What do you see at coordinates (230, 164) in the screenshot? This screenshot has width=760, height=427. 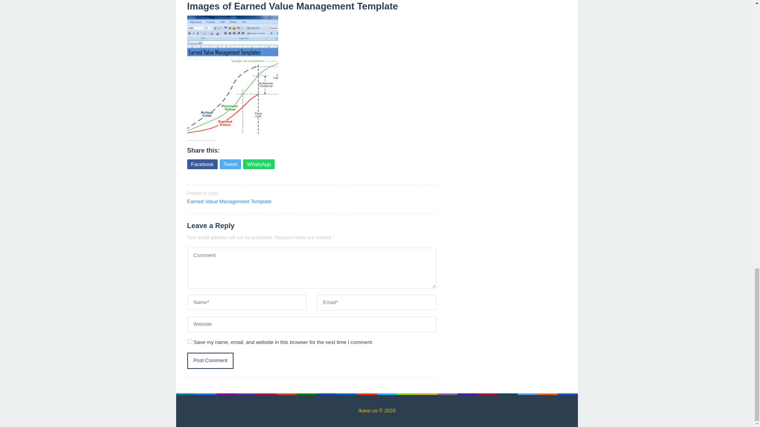 I see `Tweet` at bounding box center [230, 164].